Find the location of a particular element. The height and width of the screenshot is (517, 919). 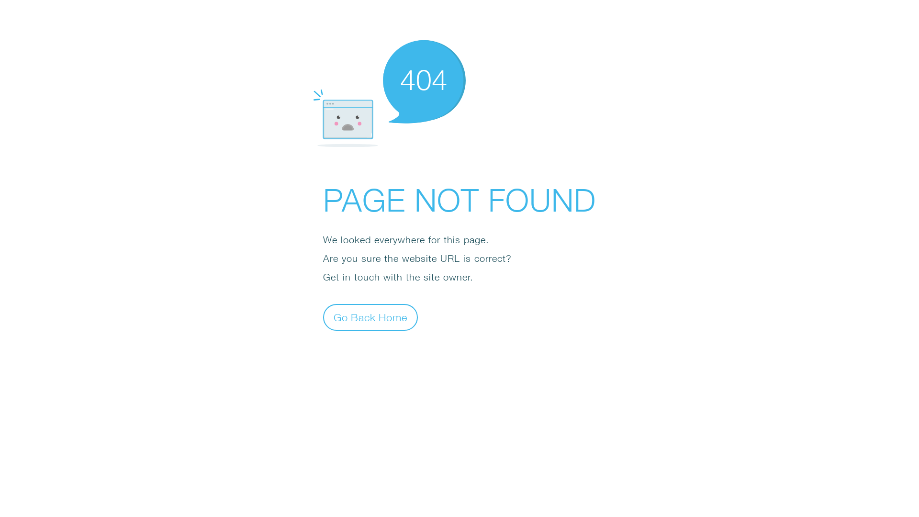

Go Back Home is located at coordinates (370, 317).